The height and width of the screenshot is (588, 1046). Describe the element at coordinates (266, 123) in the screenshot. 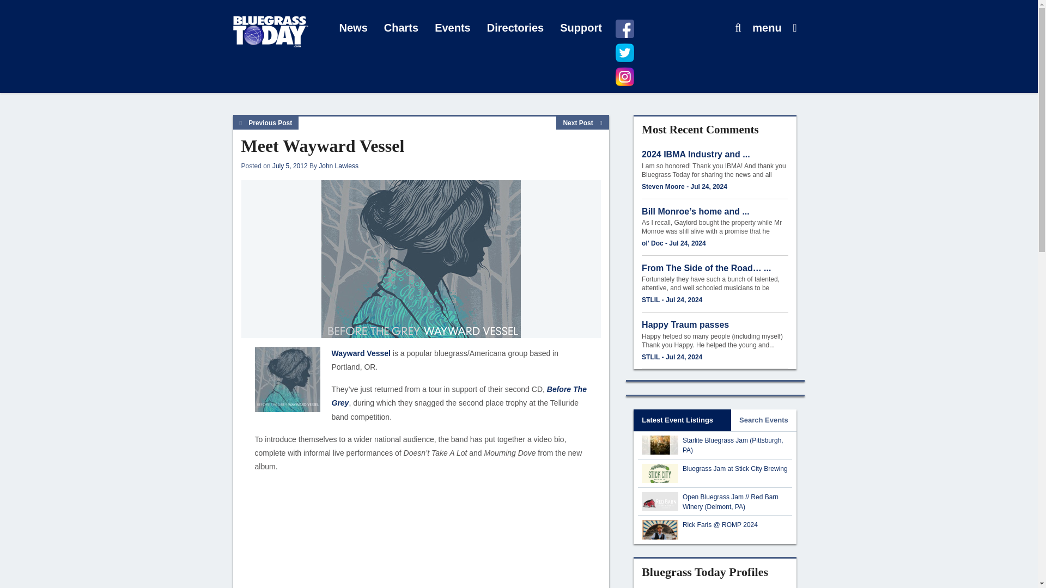

I see `Previous Post` at that location.